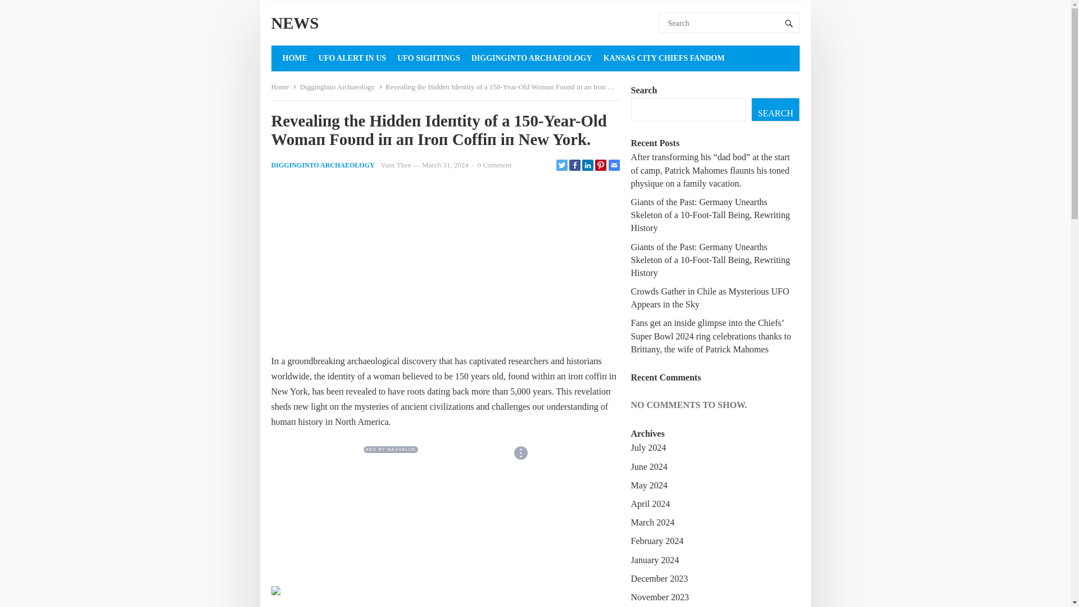 This screenshot has width=1079, height=607. What do you see at coordinates (428, 58) in the screenshot?
I see `UFO SIGHTINGS` at bounding box center [428, 58].